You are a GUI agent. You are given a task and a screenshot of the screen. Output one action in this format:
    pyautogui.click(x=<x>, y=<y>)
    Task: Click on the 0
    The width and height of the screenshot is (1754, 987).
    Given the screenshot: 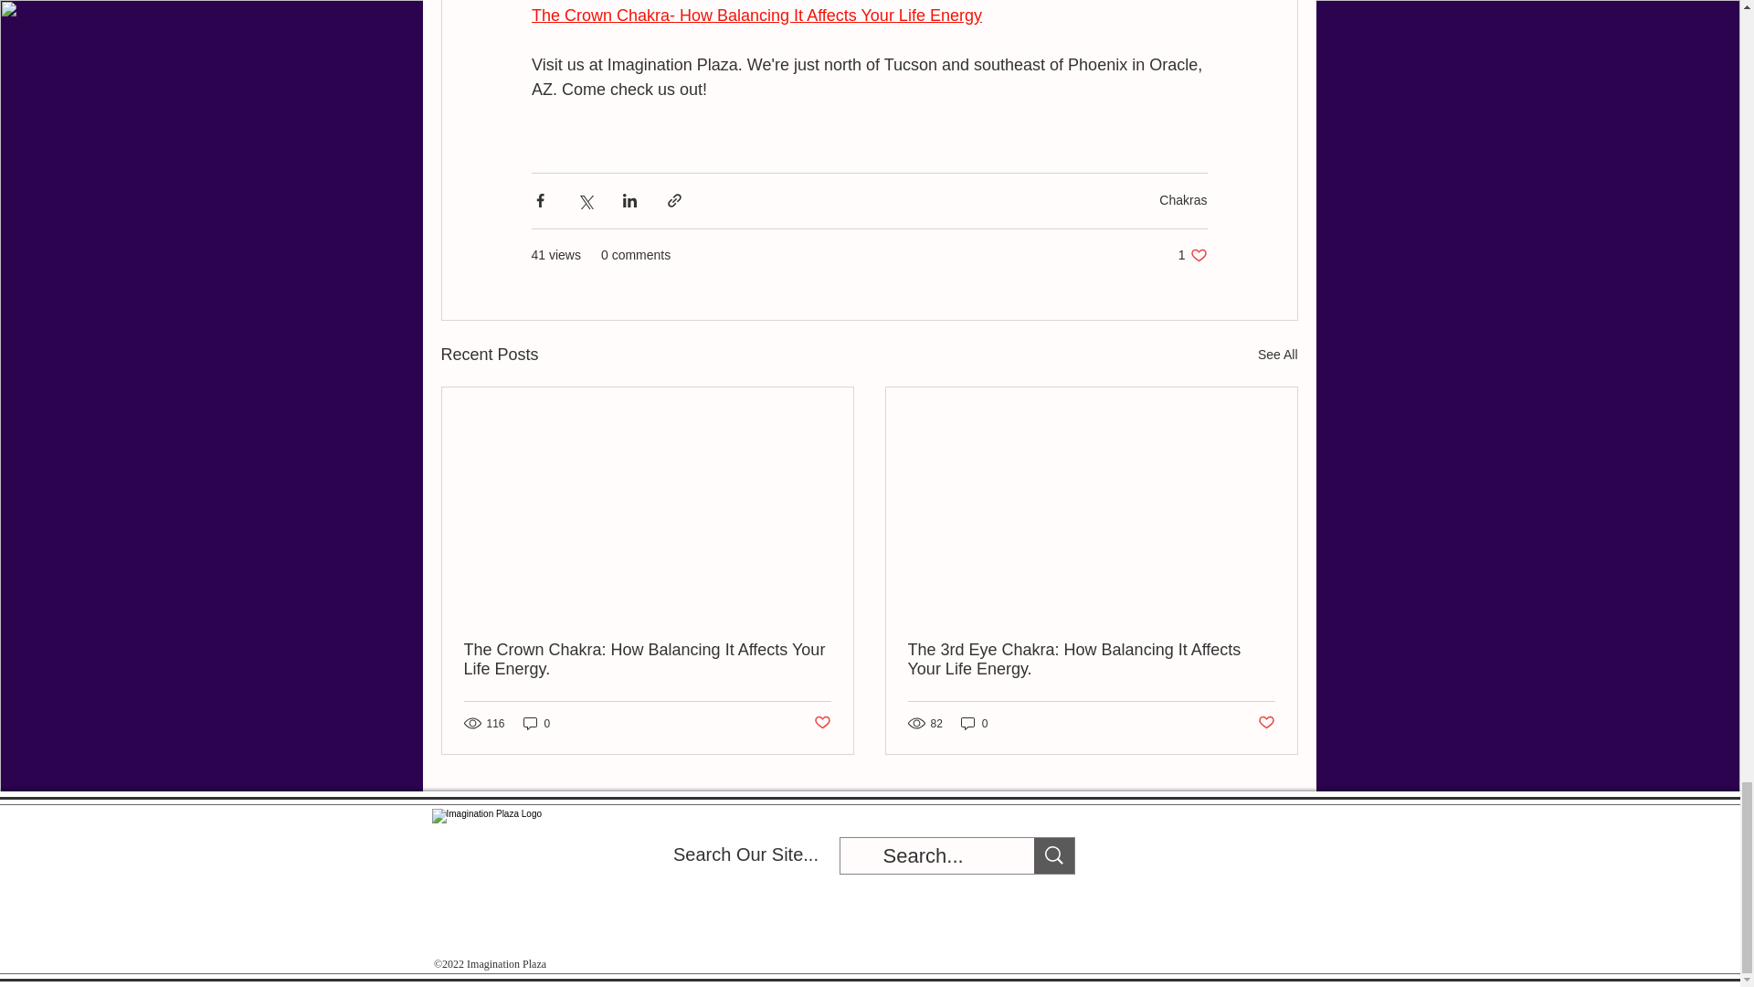 What is the action you would take?
    pyautogui.click(x=756, y=15)
    